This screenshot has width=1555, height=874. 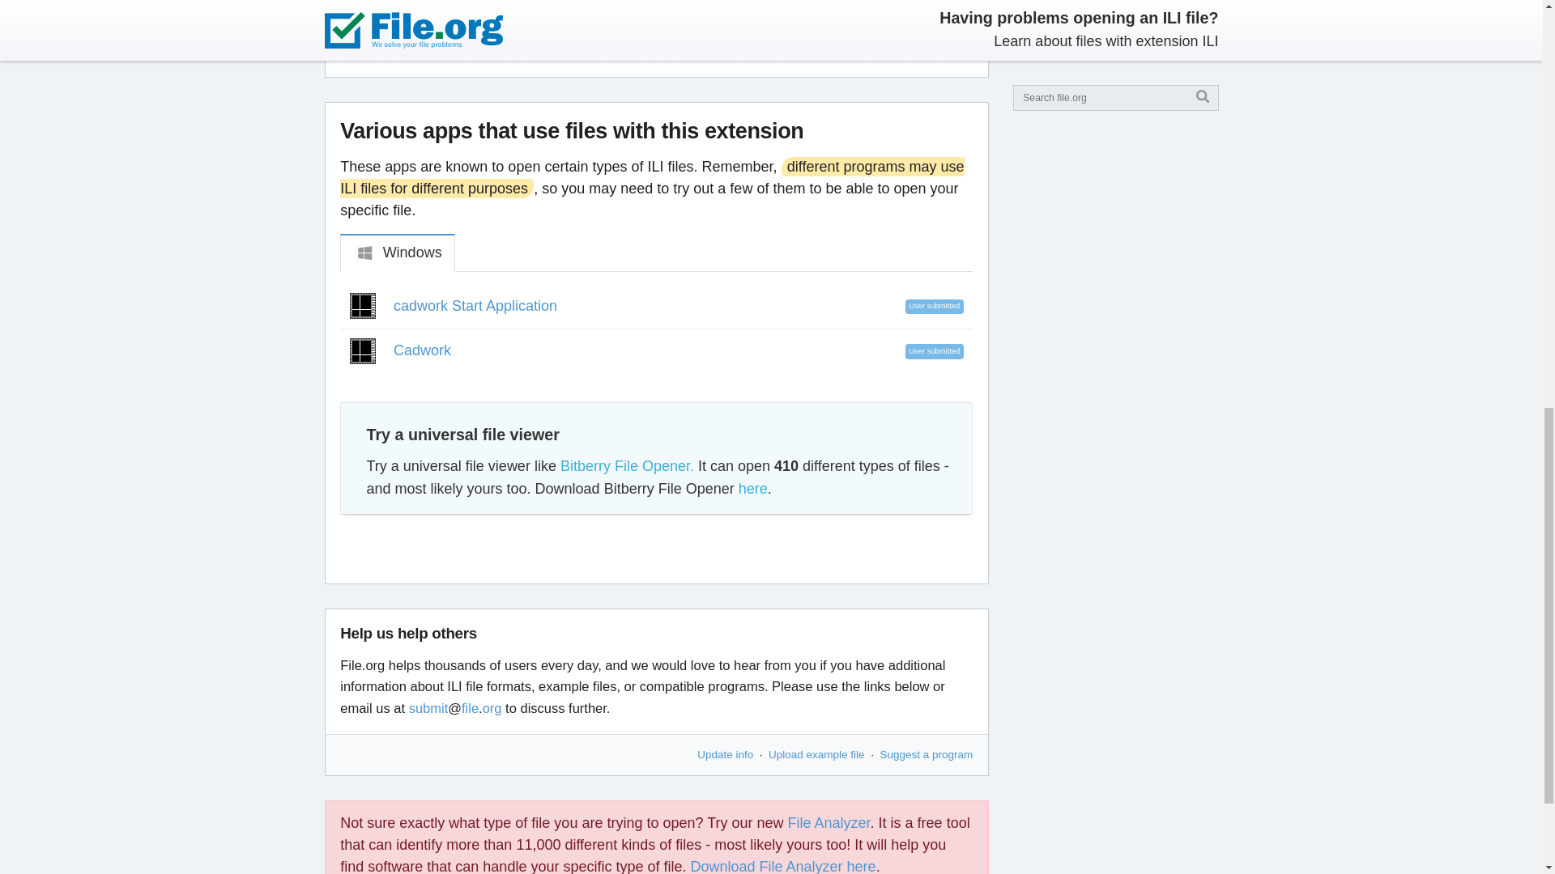 I want to click on here, so click(x=753, y=488).